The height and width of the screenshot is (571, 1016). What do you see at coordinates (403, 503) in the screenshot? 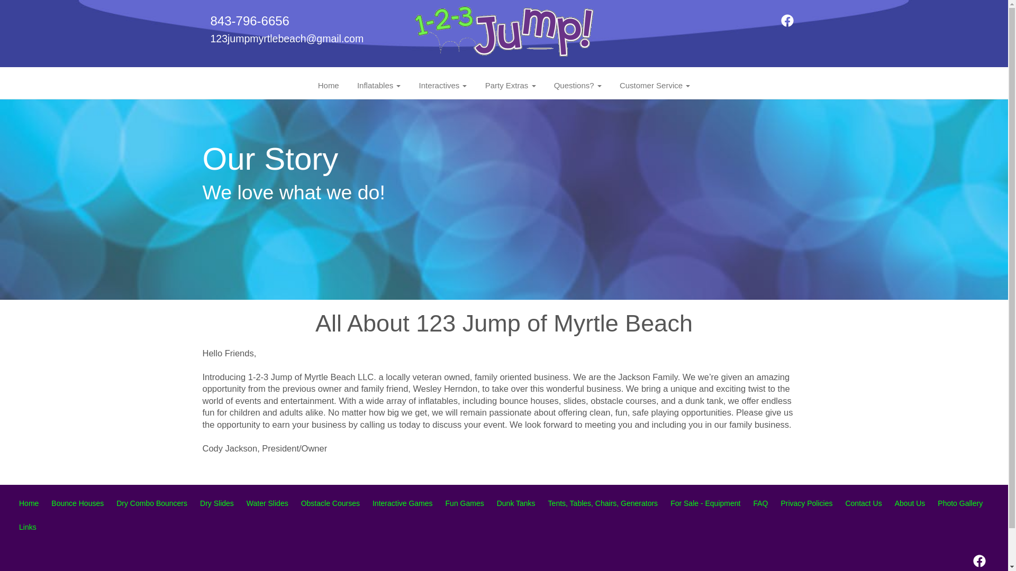
I see `Interactive Games` at bounding box center [403, 503].